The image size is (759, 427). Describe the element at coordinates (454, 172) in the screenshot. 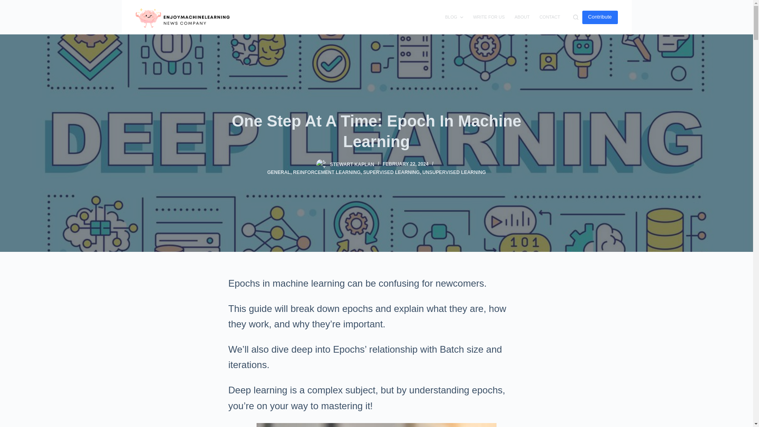

I see `UNSUPERVISED LEARNING` at that location.